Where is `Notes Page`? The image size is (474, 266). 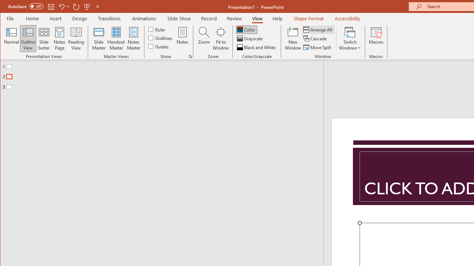
Notes Page is located at coordinates (59, 38).